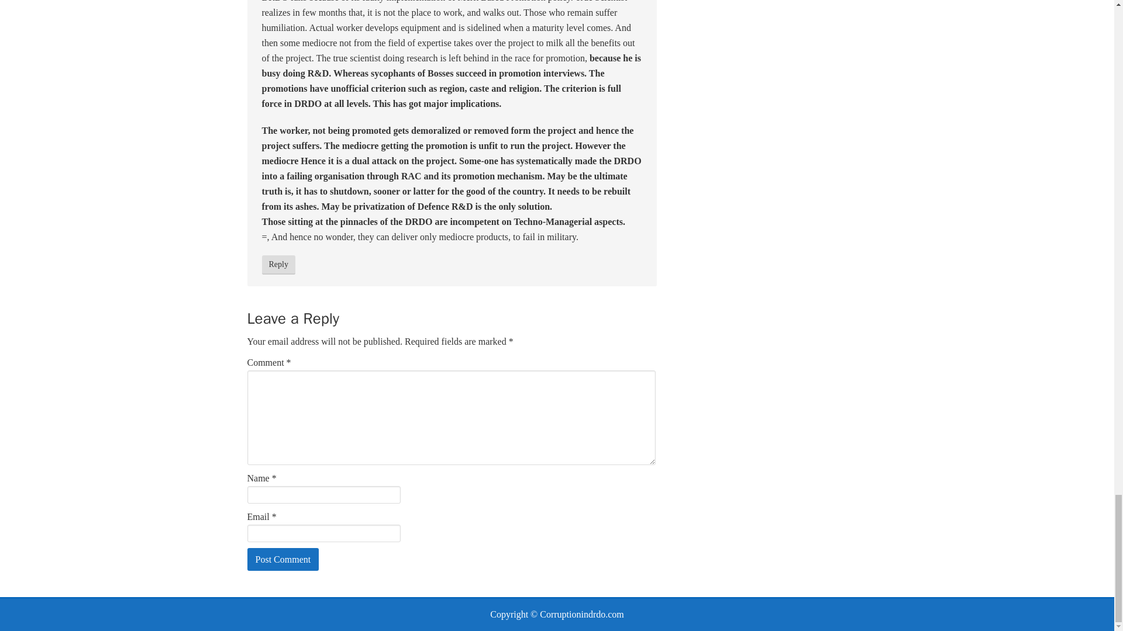  I want to click on Post Comment, so click(283, 560).